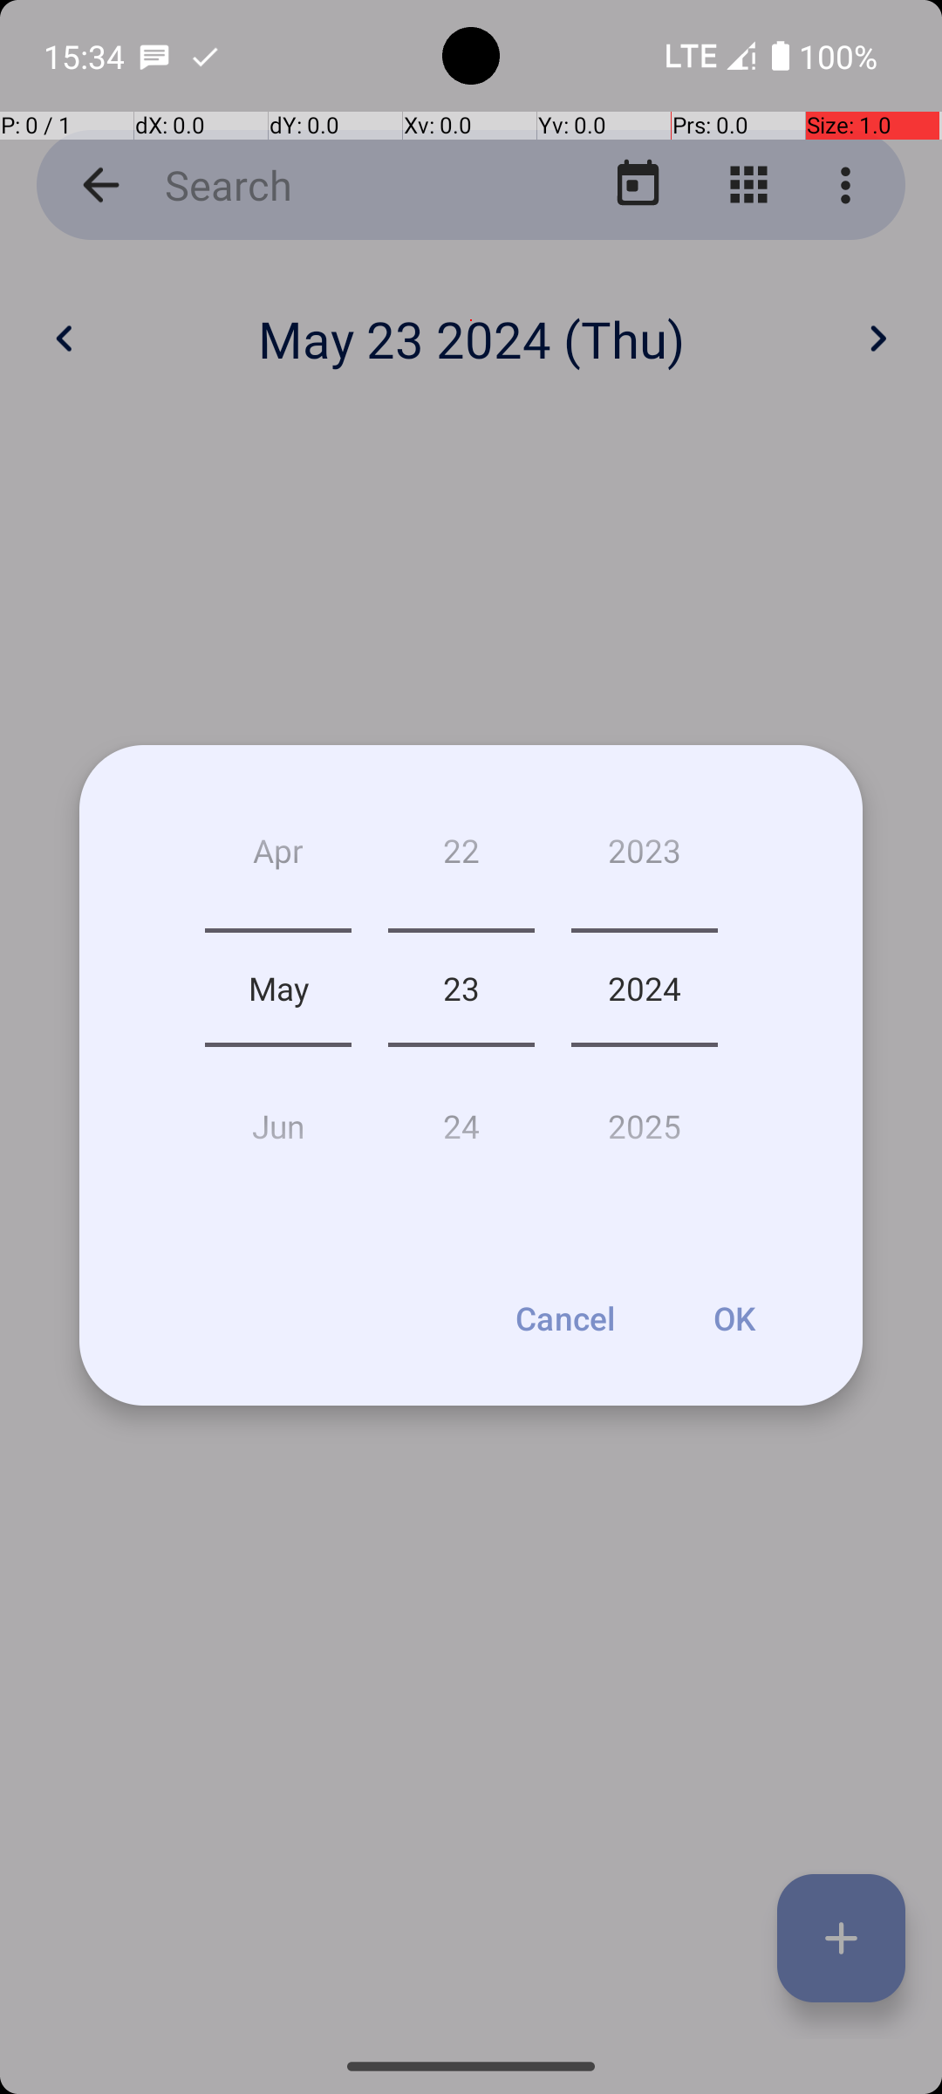 This screenshot has height=2094, width=942. Describe the element at coordinates (645, 1119) in the screenshot. I see `2025` at that location.